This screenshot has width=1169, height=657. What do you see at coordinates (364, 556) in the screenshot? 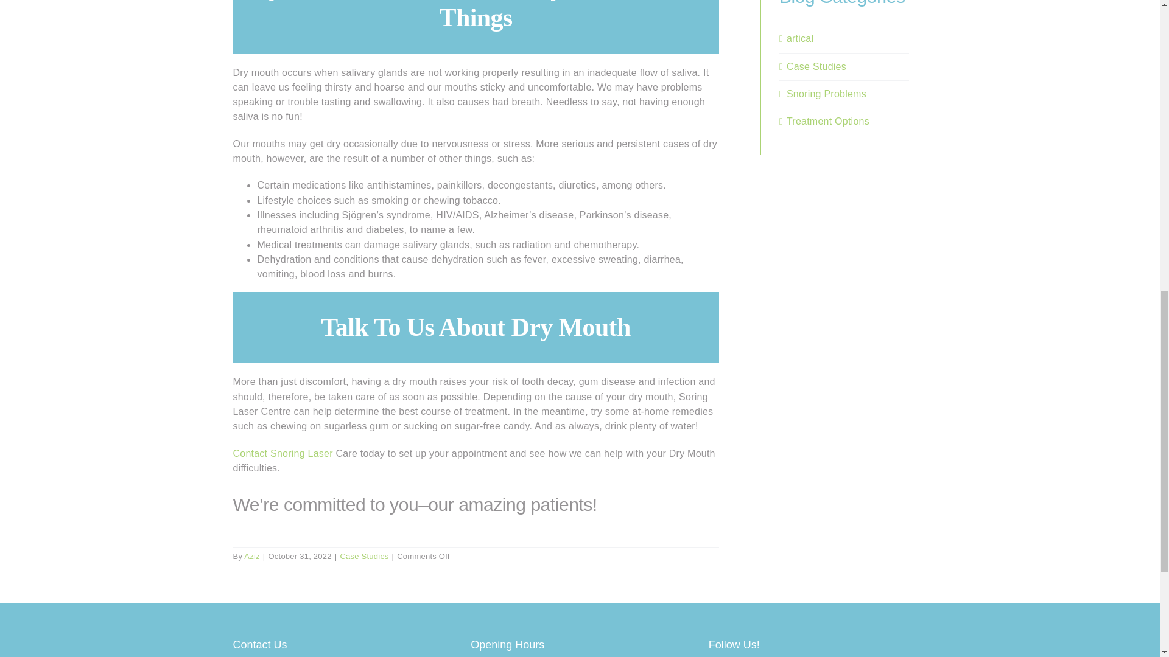
I see `Case Studies` at bounding box center [364, 556].